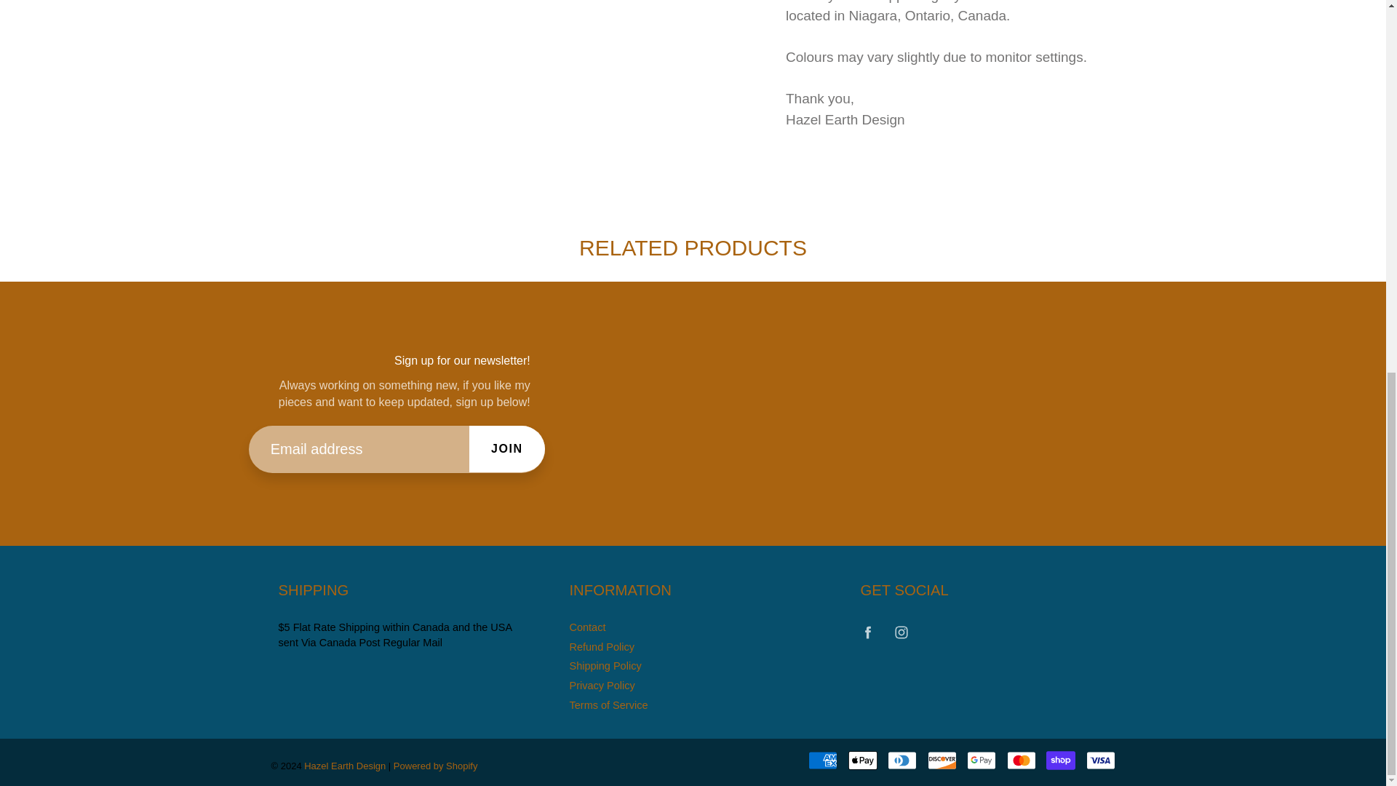  I want to click on Diners Club, so click(902, 760).